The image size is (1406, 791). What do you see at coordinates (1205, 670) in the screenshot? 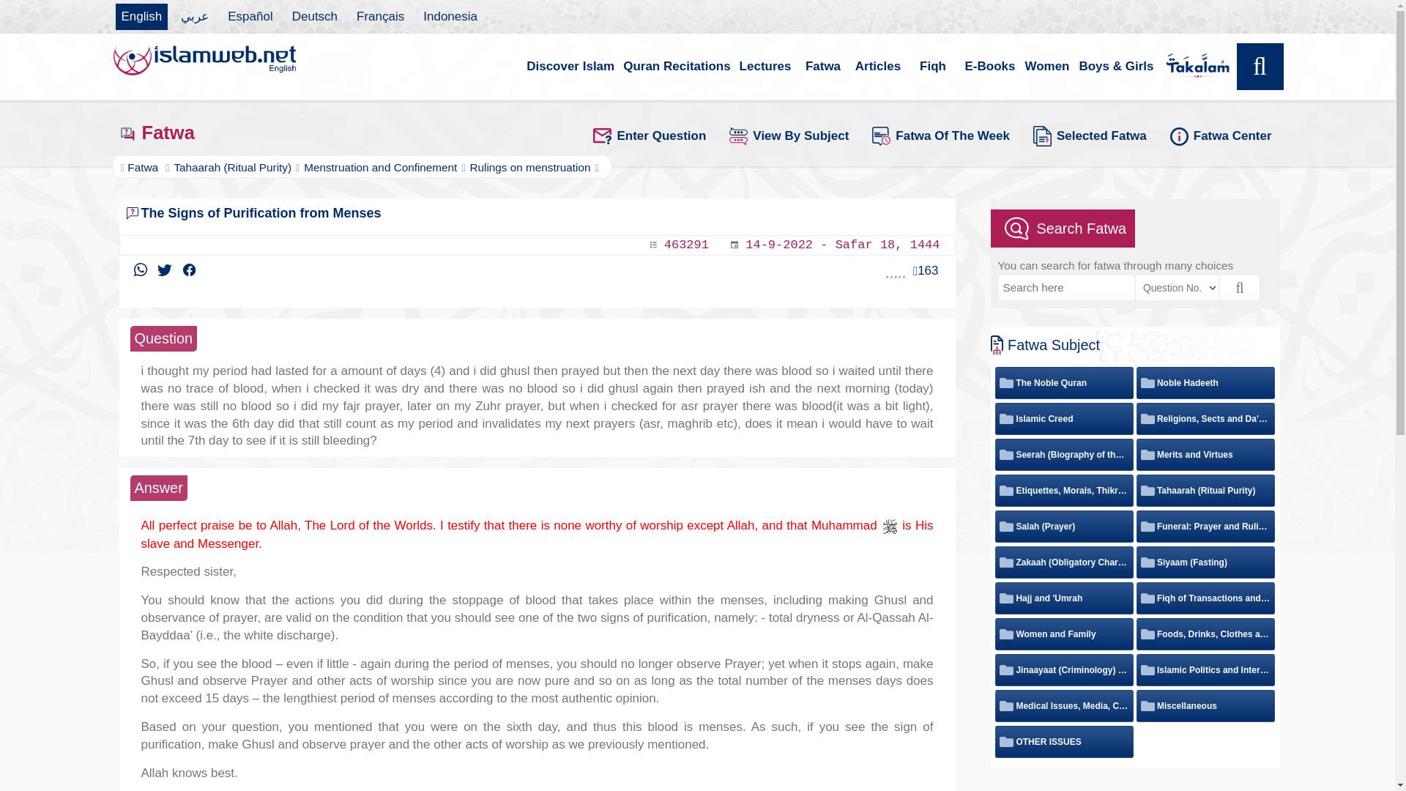
I see `Islamic Politics and International Affairs` at bounding box center [1205, 670].